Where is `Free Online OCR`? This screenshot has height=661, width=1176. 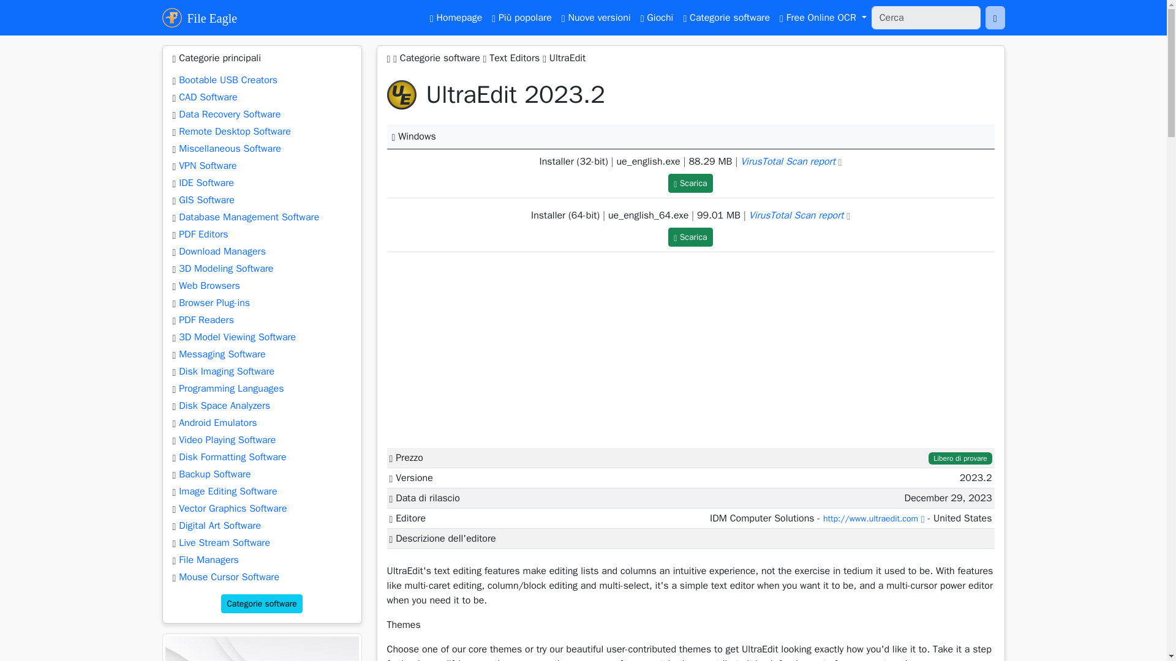 Free Online OCR is located at coordinates (823, 17).